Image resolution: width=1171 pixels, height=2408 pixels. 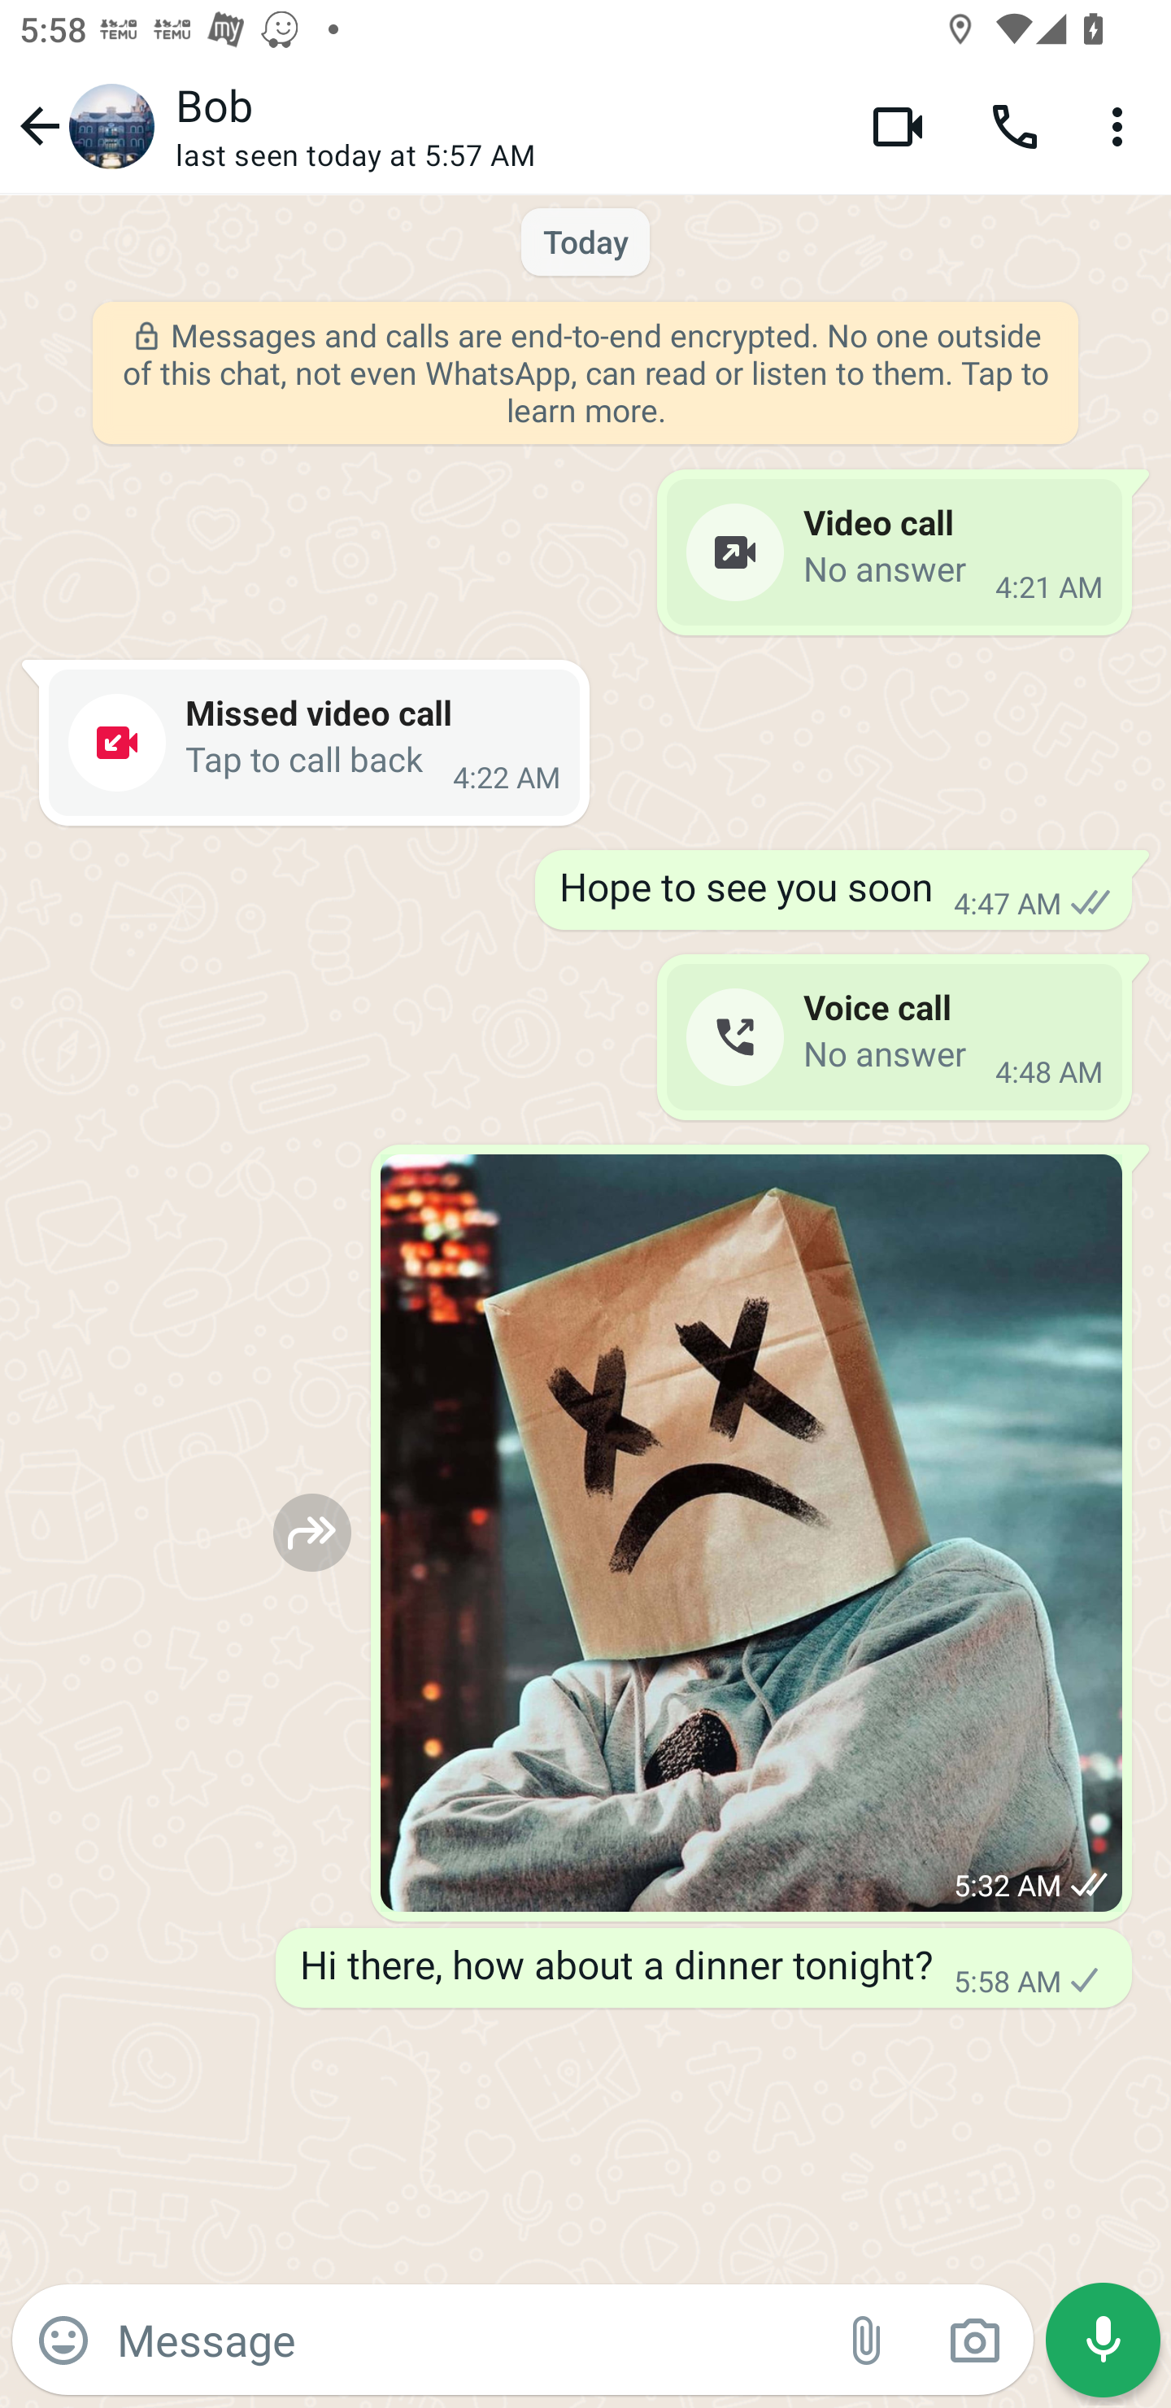 What do you see at coordinates (867, 2340) in the screenshot?
I see `Attach` at bounding box center [867, 2340].